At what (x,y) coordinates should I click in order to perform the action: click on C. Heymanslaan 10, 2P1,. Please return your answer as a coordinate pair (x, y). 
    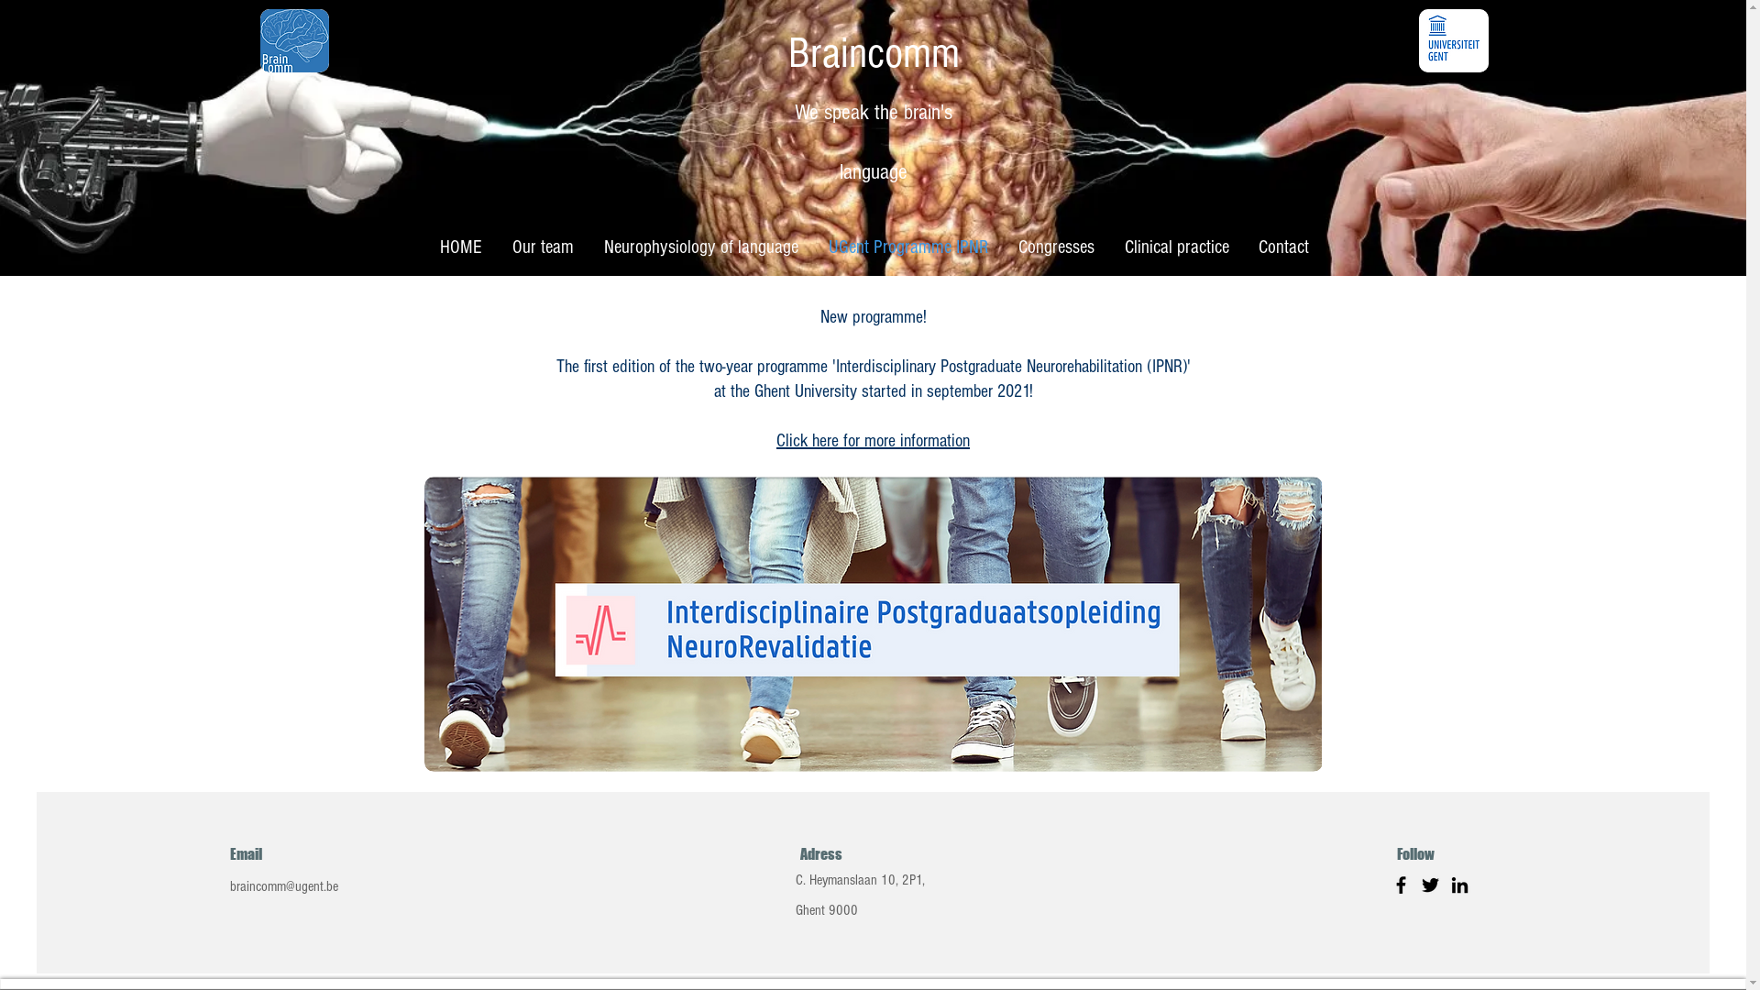
    Looking at the image, I should click on (860, 880).